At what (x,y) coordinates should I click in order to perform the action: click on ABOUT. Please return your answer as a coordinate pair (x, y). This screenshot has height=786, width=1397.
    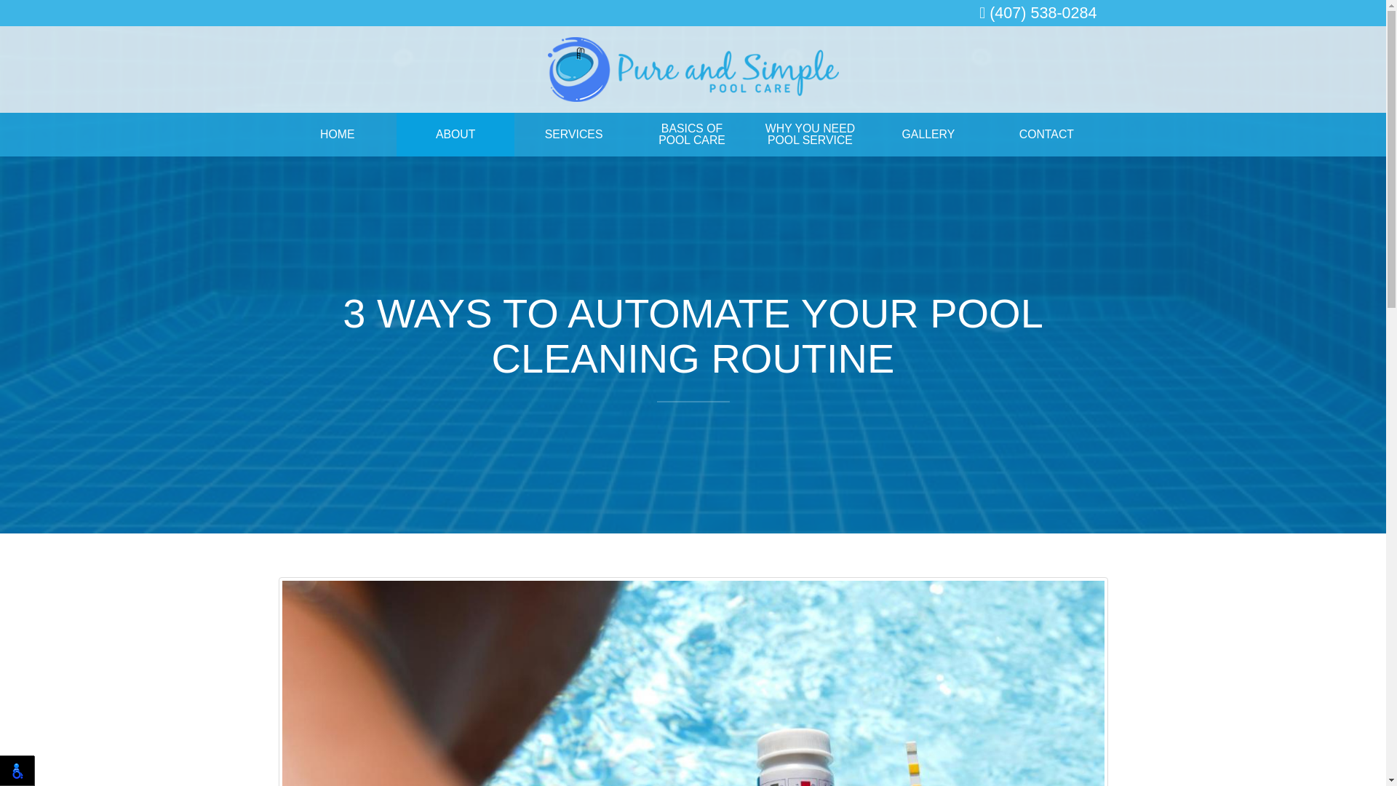
    Looking at the image, I should click on (455, 134).